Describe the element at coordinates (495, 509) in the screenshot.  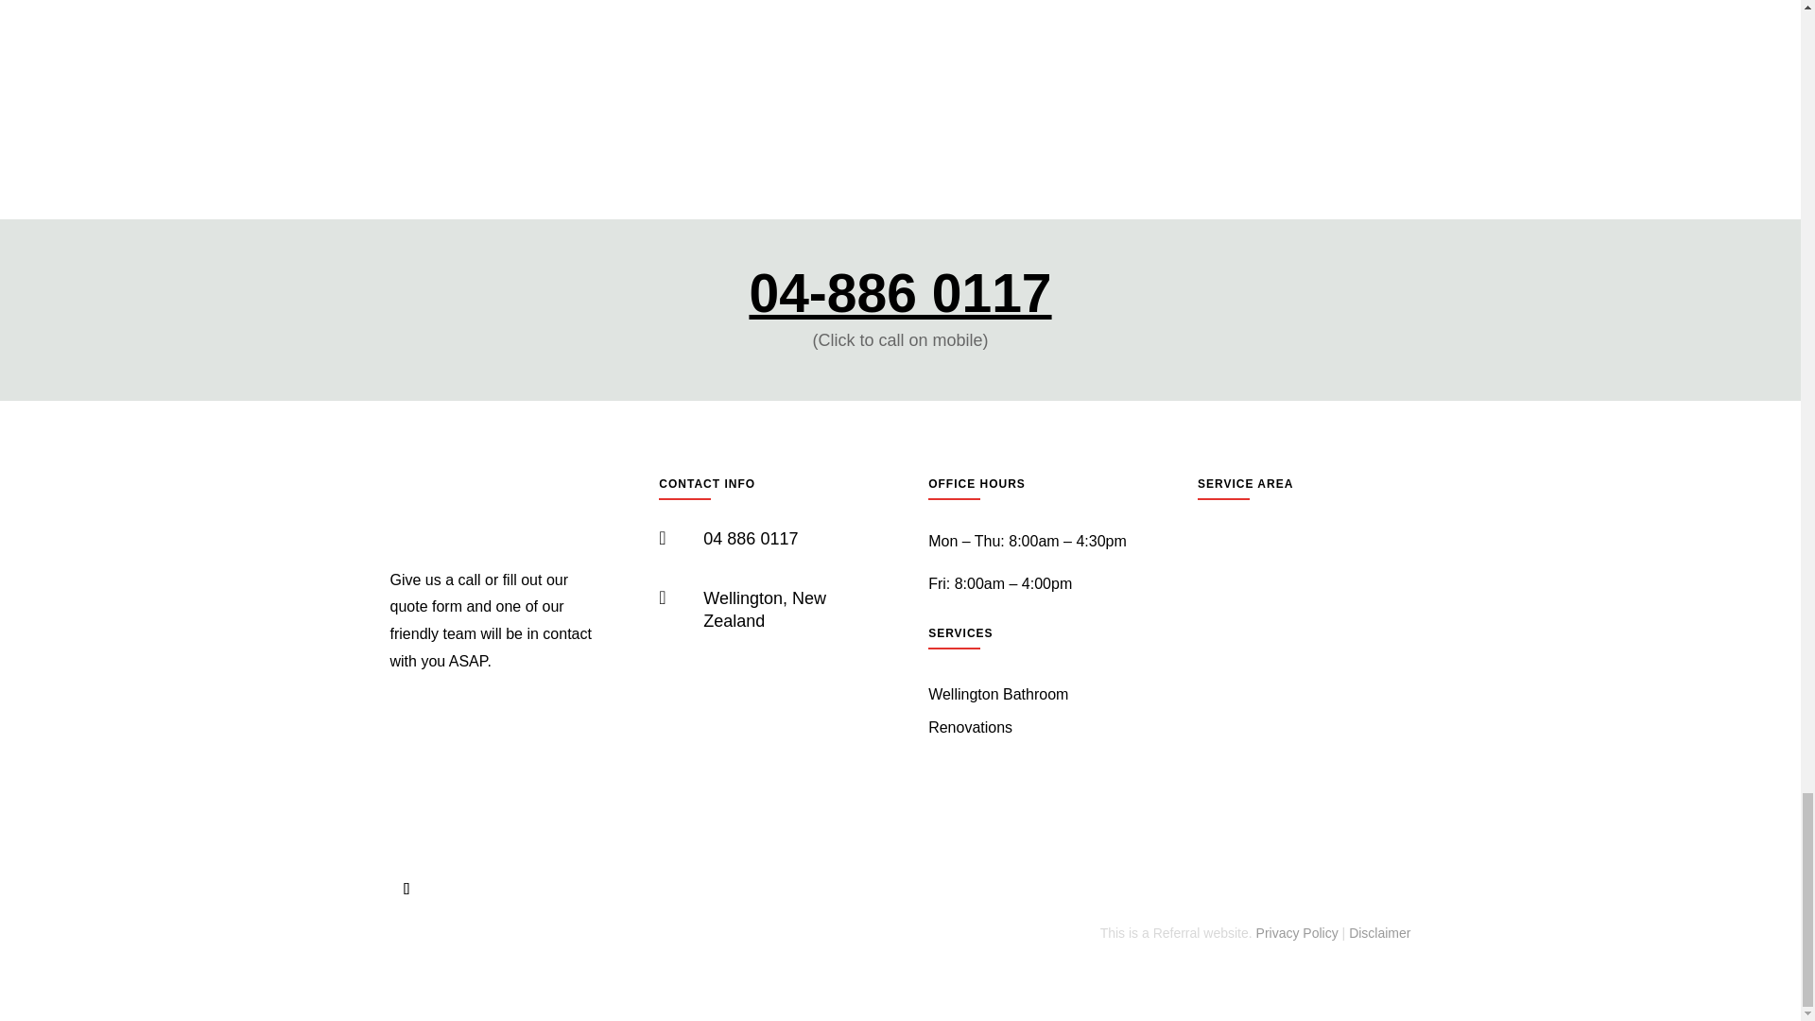
I see `Wellington-Bathroom-Renovations-Long` at that location.